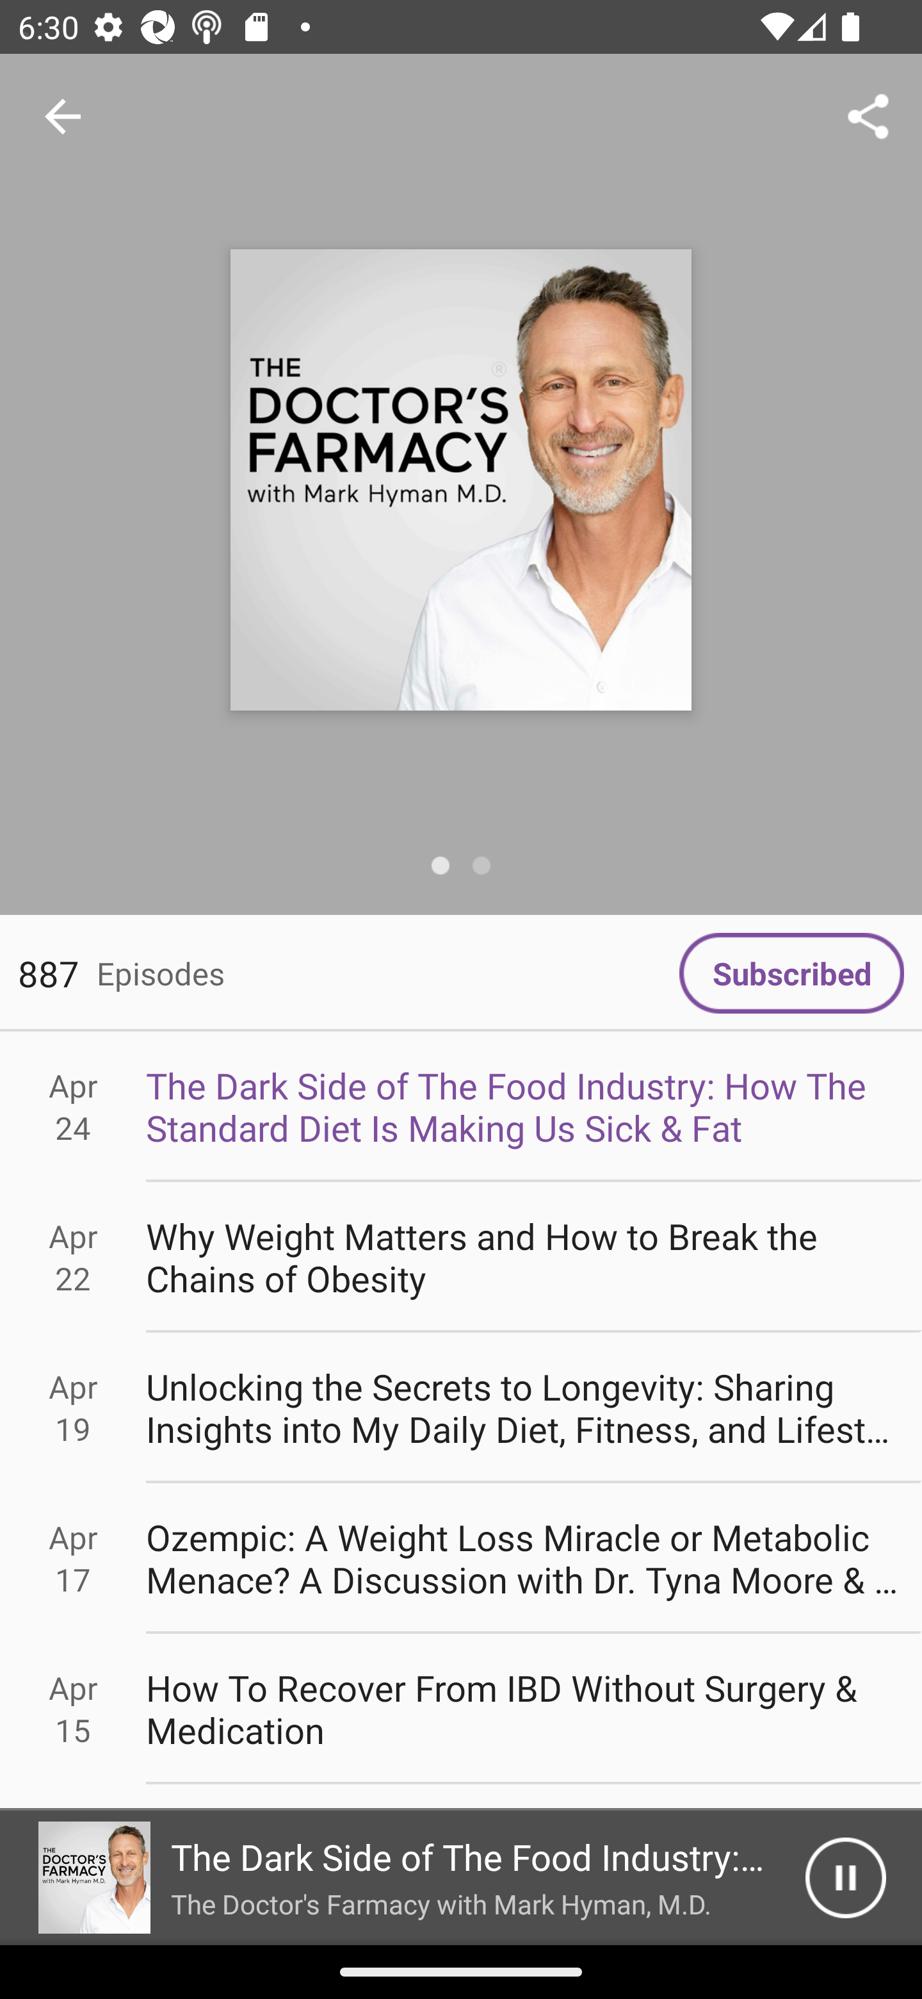 This screenshot has height=1999, width=922. I want to click on Navigate up, so click(63, 117).